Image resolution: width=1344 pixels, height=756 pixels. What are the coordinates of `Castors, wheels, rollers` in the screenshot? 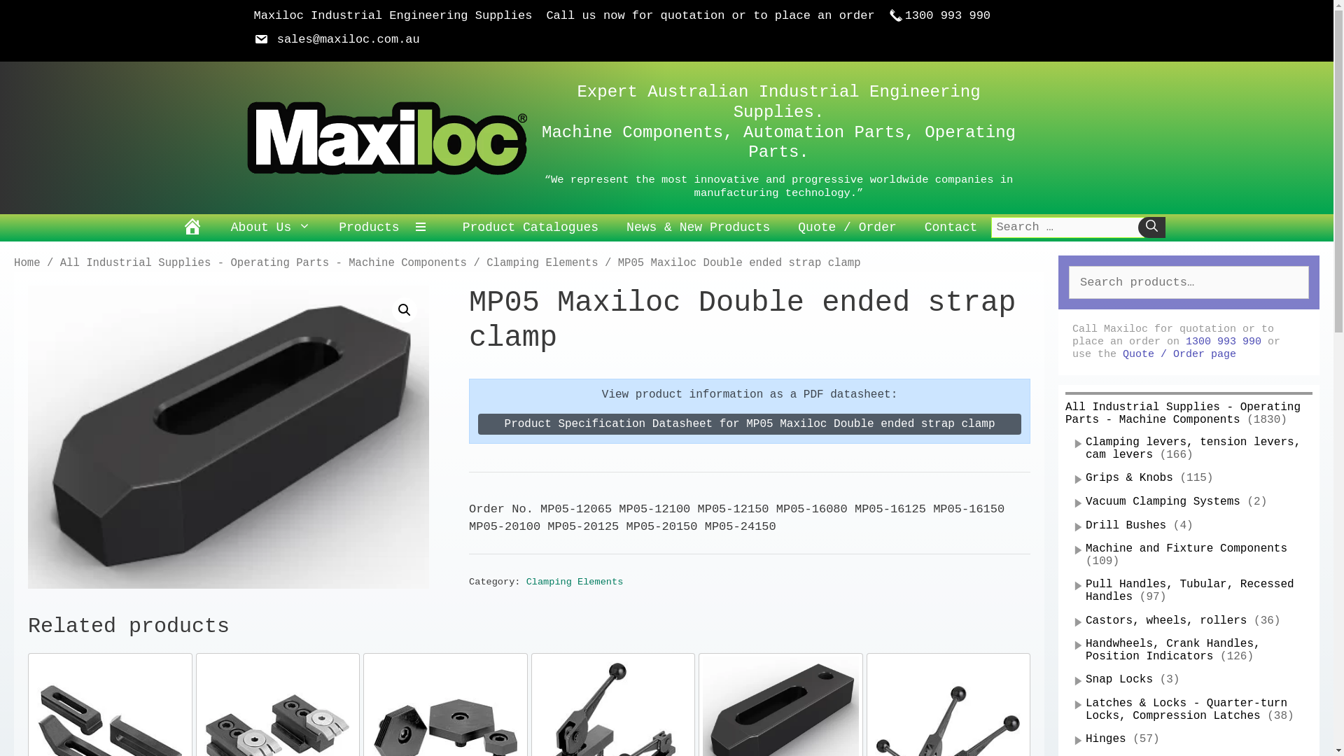 It's located at (1166, 621).